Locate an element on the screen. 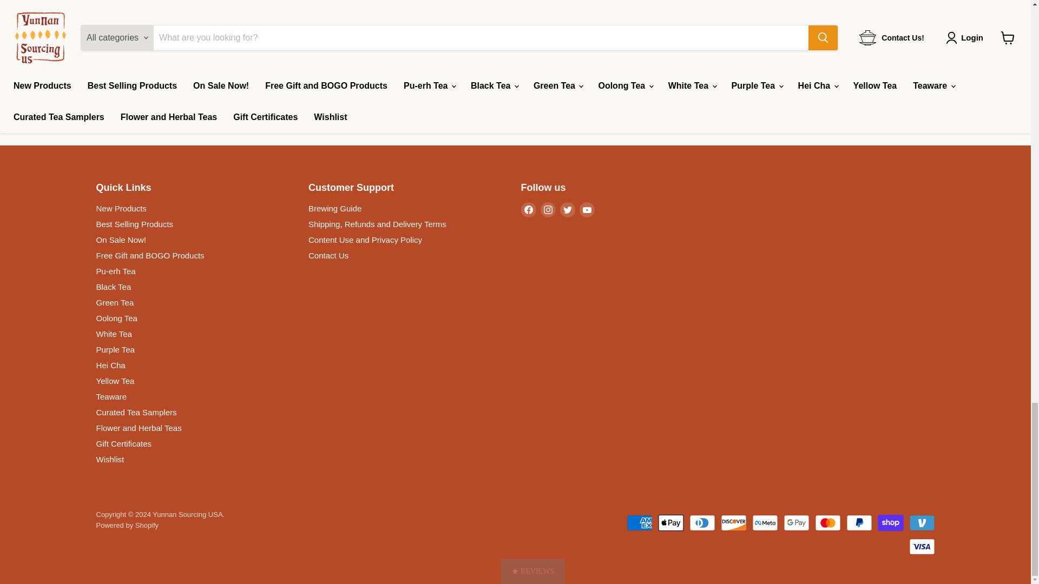  Facebook is located at coordinates (528, 209).